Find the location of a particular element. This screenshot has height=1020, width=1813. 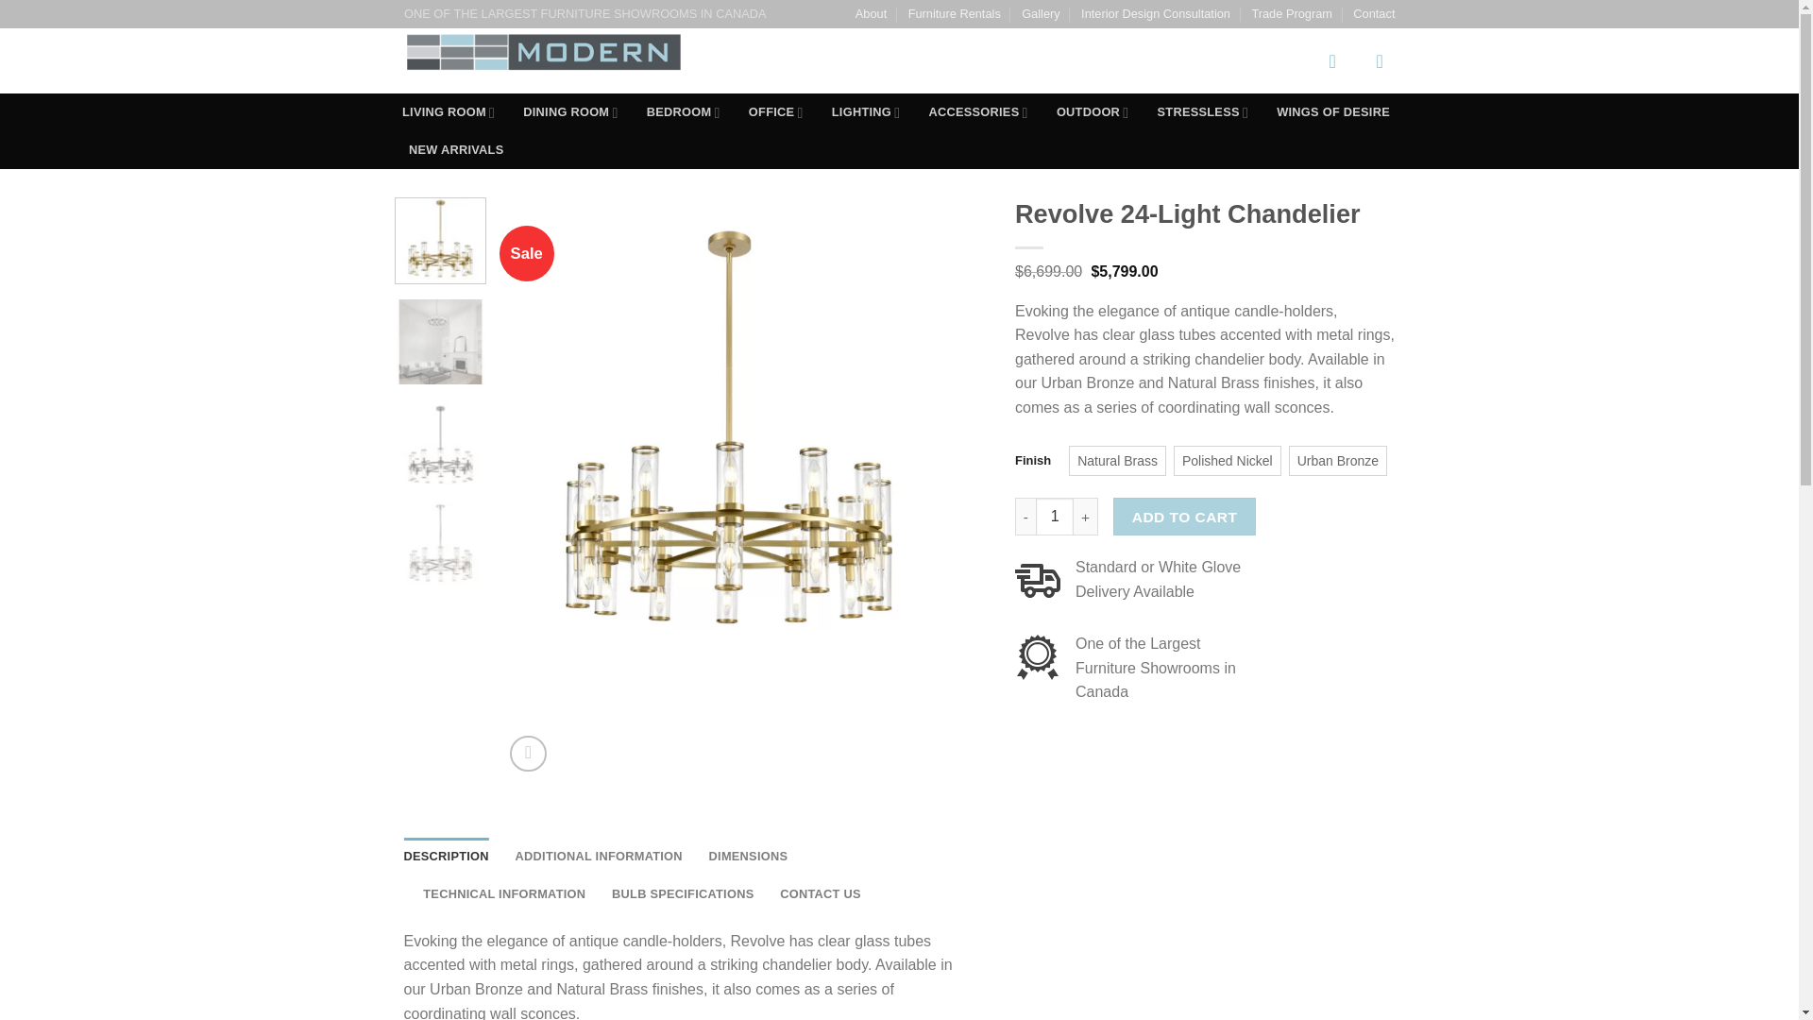

Trade Program is located at coordinates (1292, 14).